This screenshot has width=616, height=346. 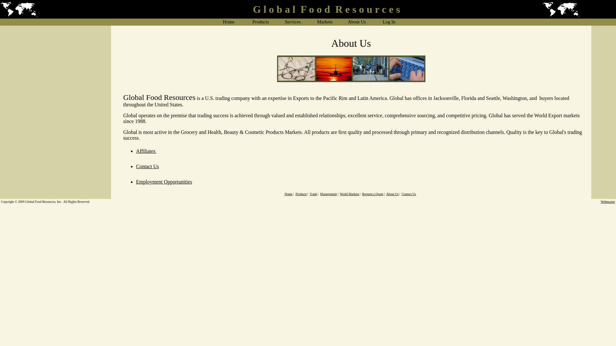 I want to click on World Markets, so click(x=349, y=194).